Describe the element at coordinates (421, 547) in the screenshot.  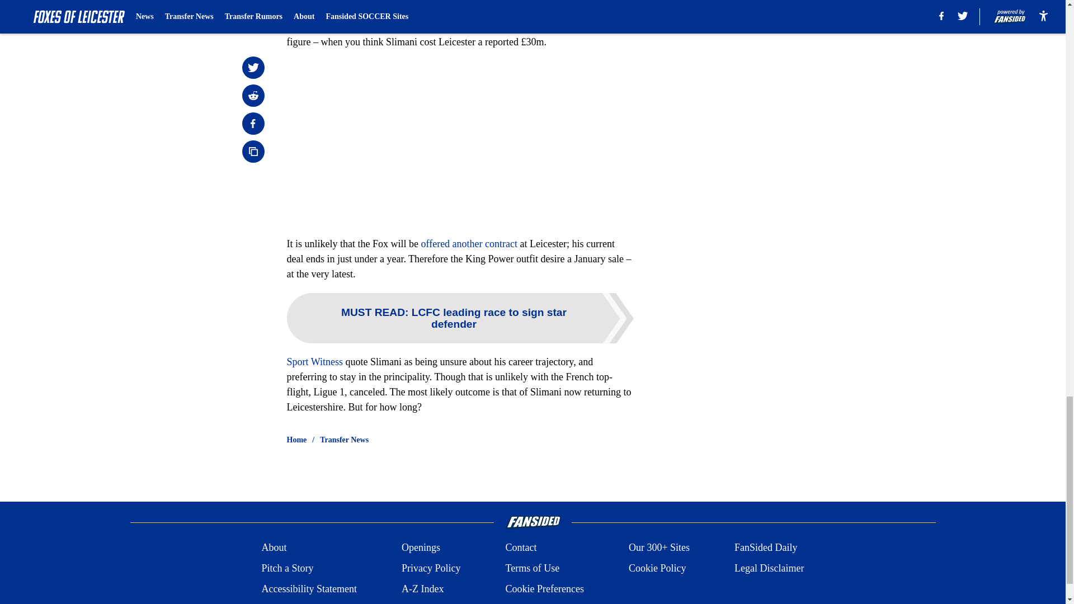
I see `Openings` at that location.